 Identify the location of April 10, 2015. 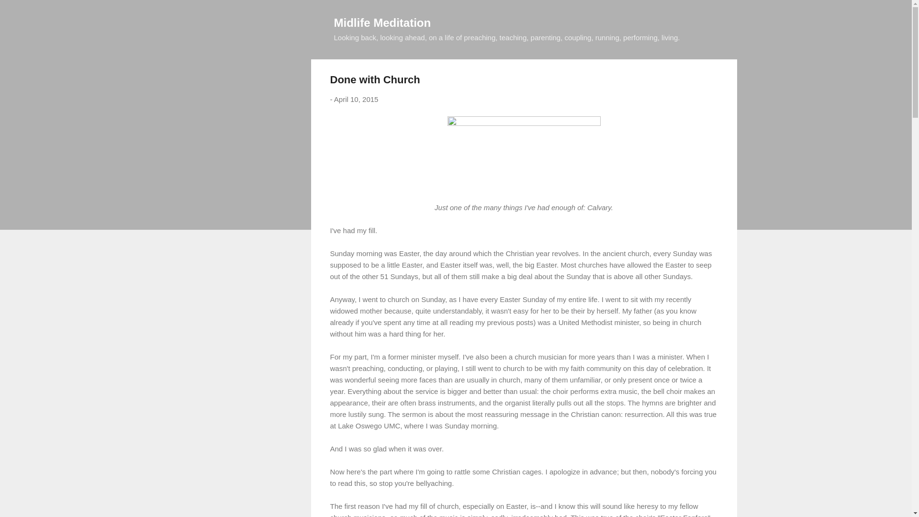
(356, 99).